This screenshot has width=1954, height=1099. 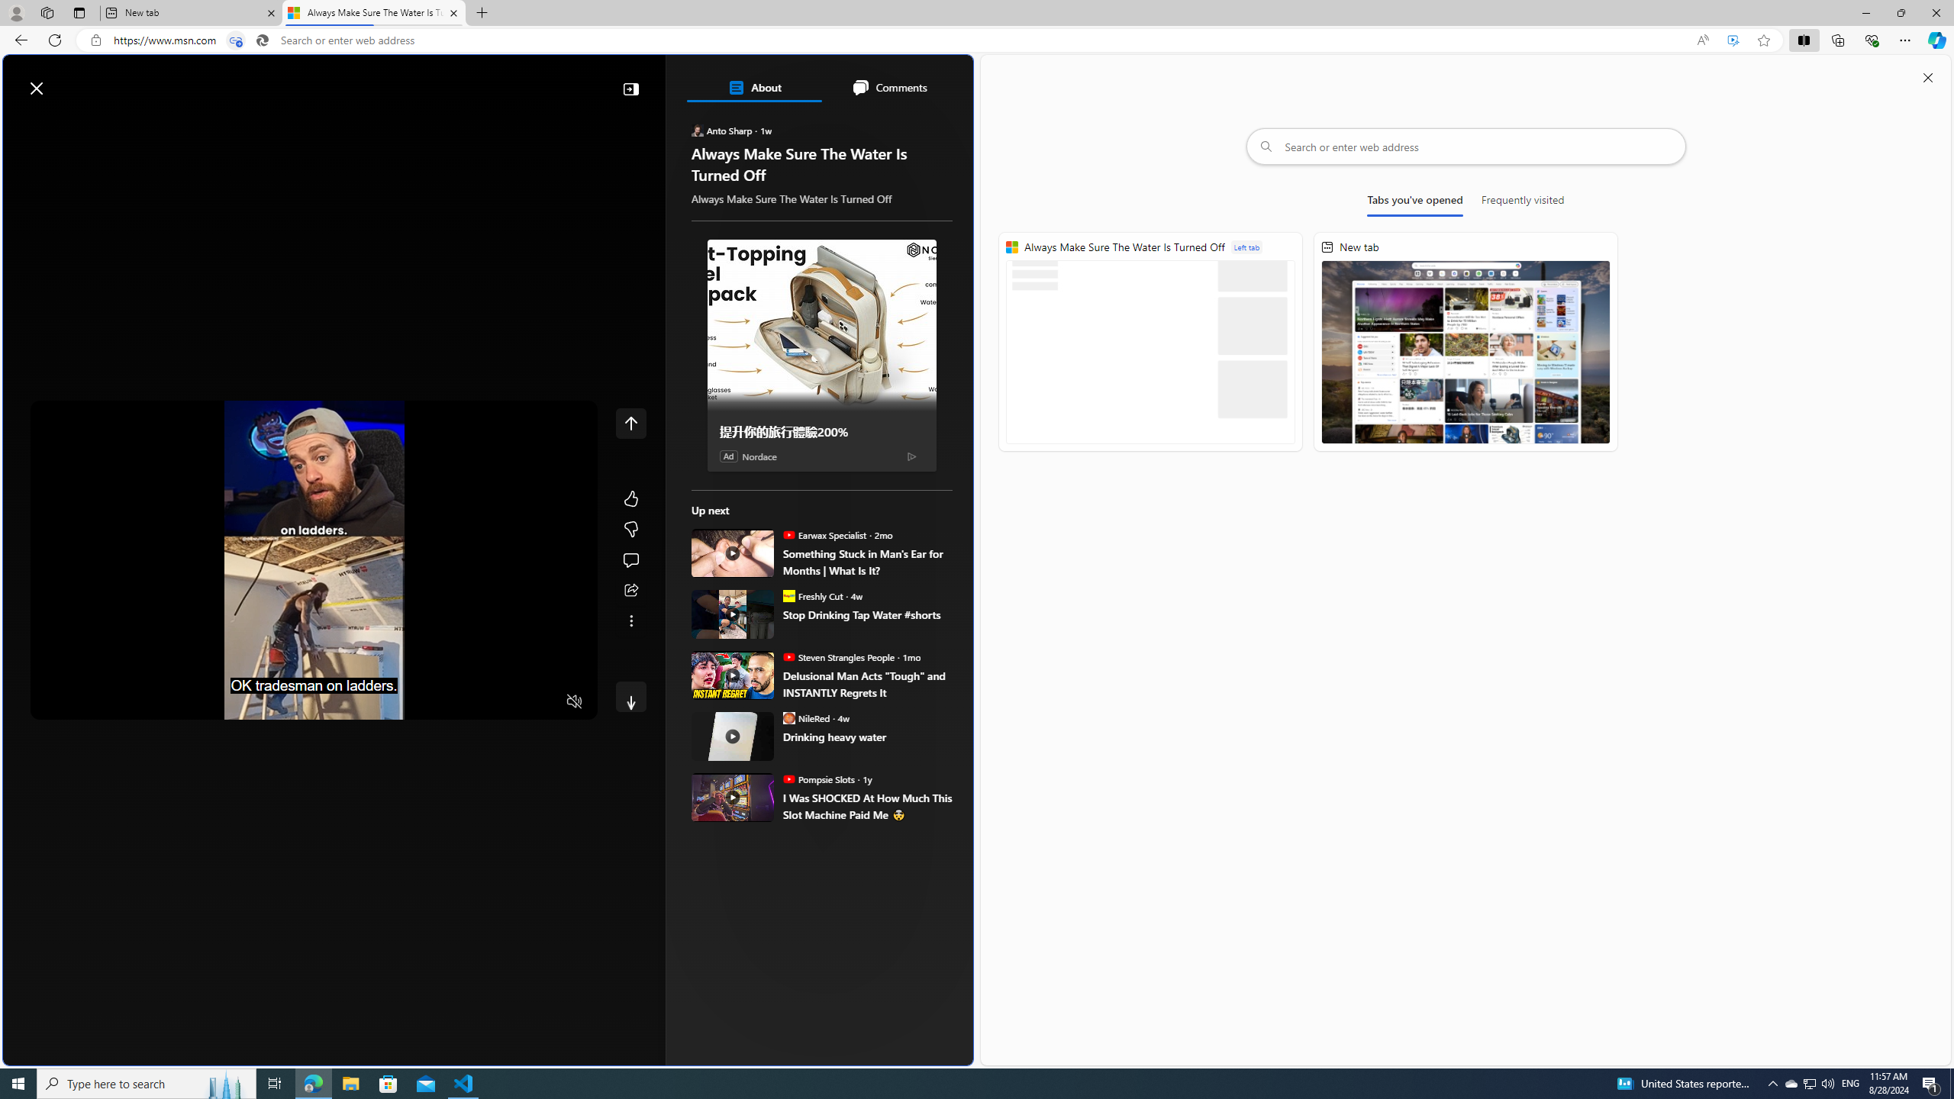 I want to click on Delusional Man Acts "Tough" and INSTANTLY Regrets It, so click(x=733, y=675).